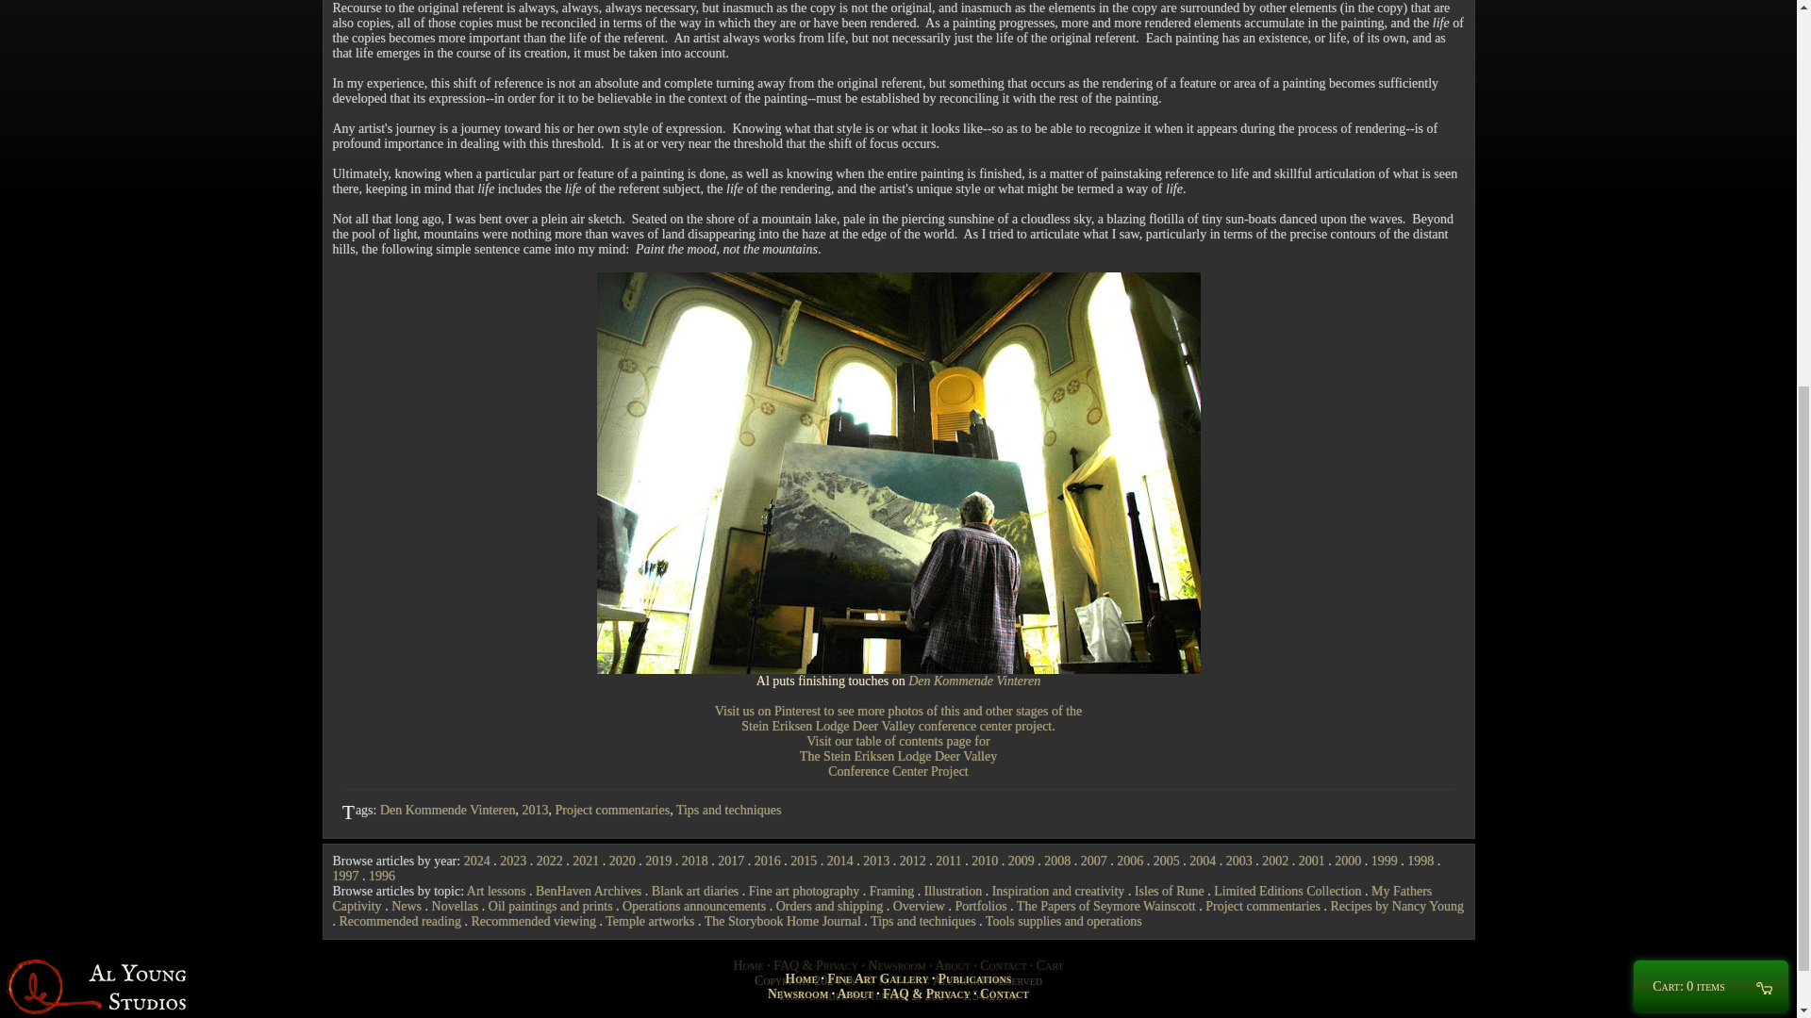 This screenshot has height=1018, width=1811. I want to click on 2015, so click(803, 862).